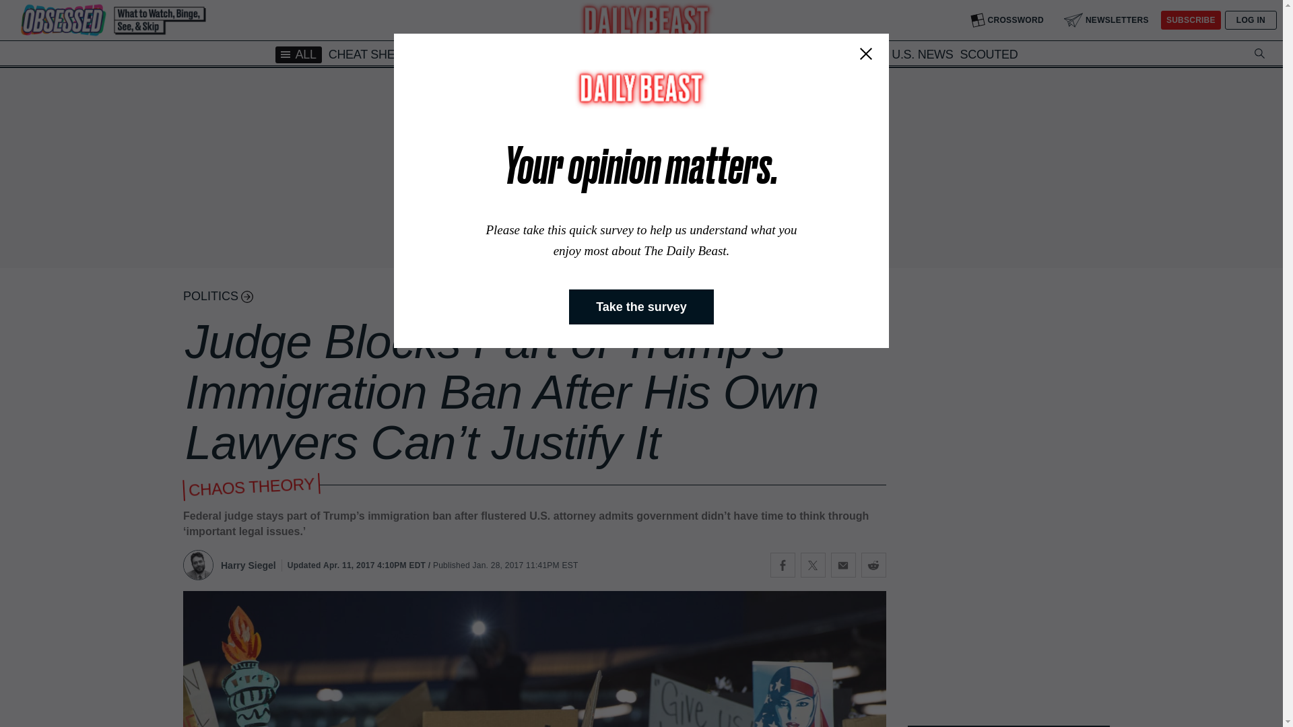  I want to click on MEDIA, so click(435, 54).